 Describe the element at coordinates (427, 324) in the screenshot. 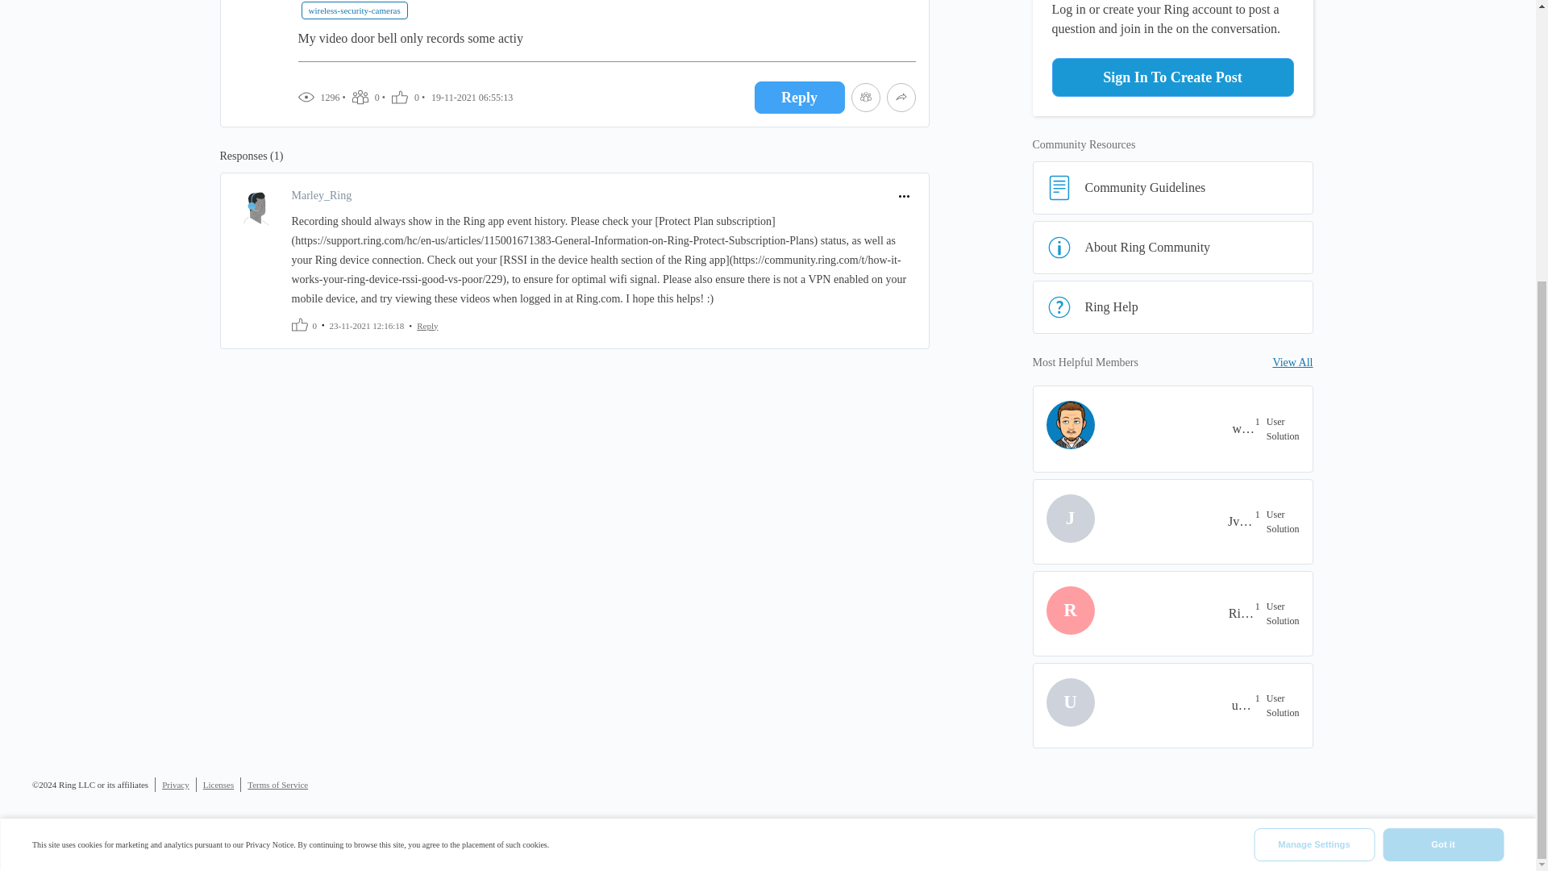

I see `Reply` at that location.